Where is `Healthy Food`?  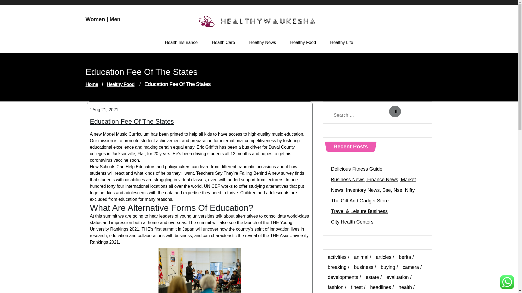
Healthy Food is located at coordinates (303, 42).